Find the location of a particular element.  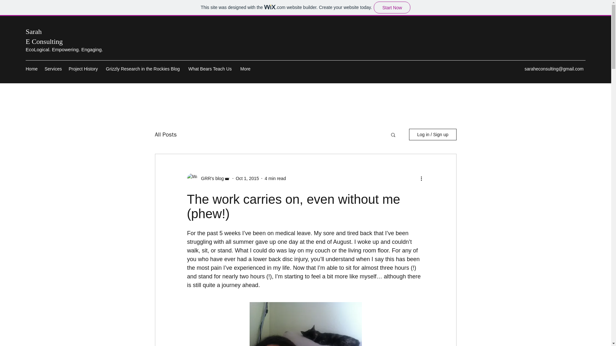

Project History is located at coordinates (84, 69).